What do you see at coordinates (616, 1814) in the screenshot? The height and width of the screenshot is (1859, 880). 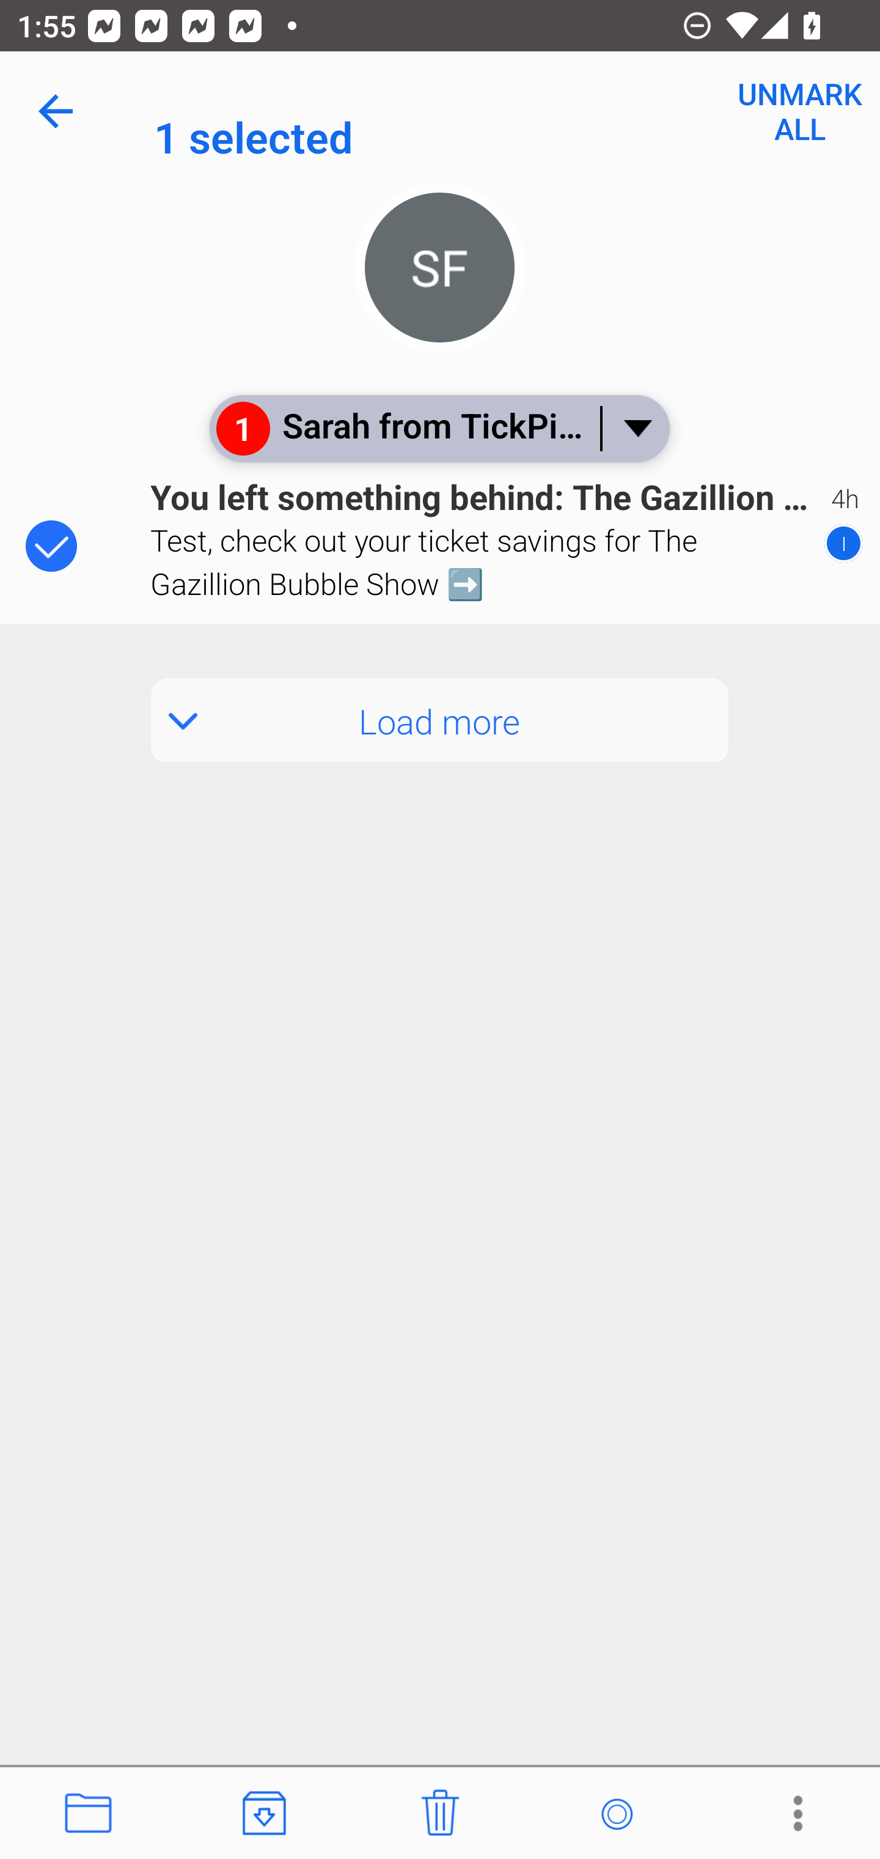 I see `Mark as Read` at bounding box center [616, 1814].